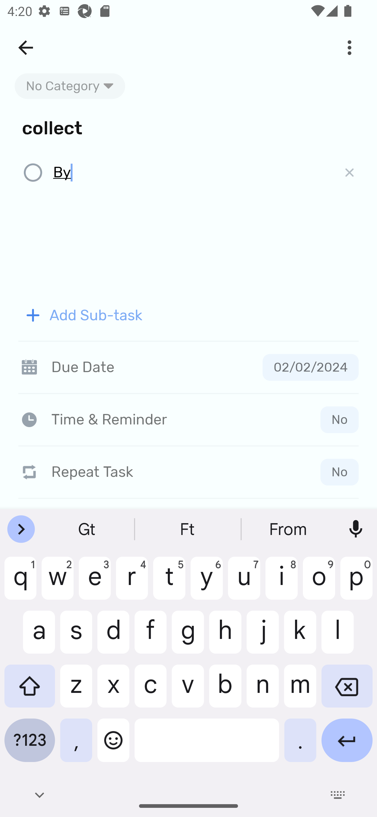 Image resolution: width=377 pixels, height=817 pixels. I want to click on Time & Reminder No, so click(190, 419).